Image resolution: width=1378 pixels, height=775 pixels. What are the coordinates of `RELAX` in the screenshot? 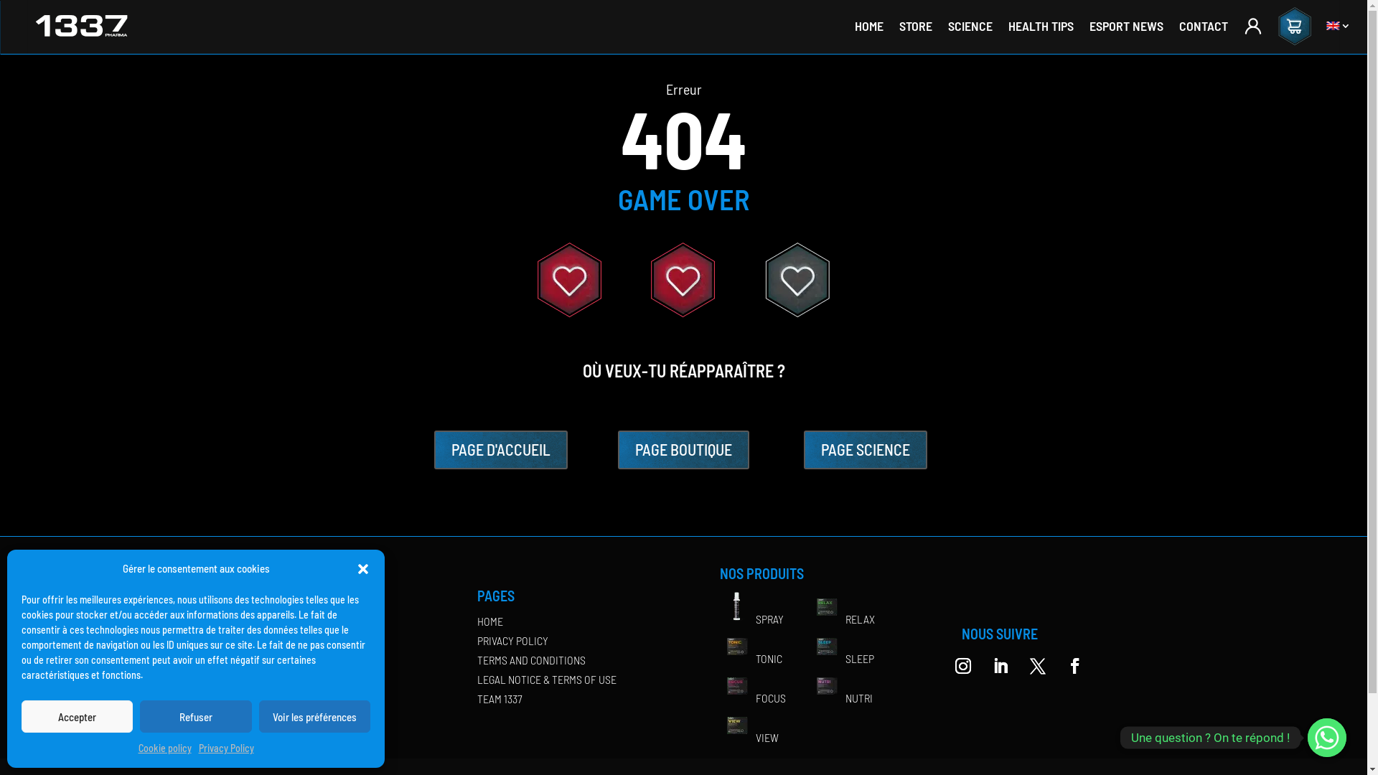 It's located at (843, 619).